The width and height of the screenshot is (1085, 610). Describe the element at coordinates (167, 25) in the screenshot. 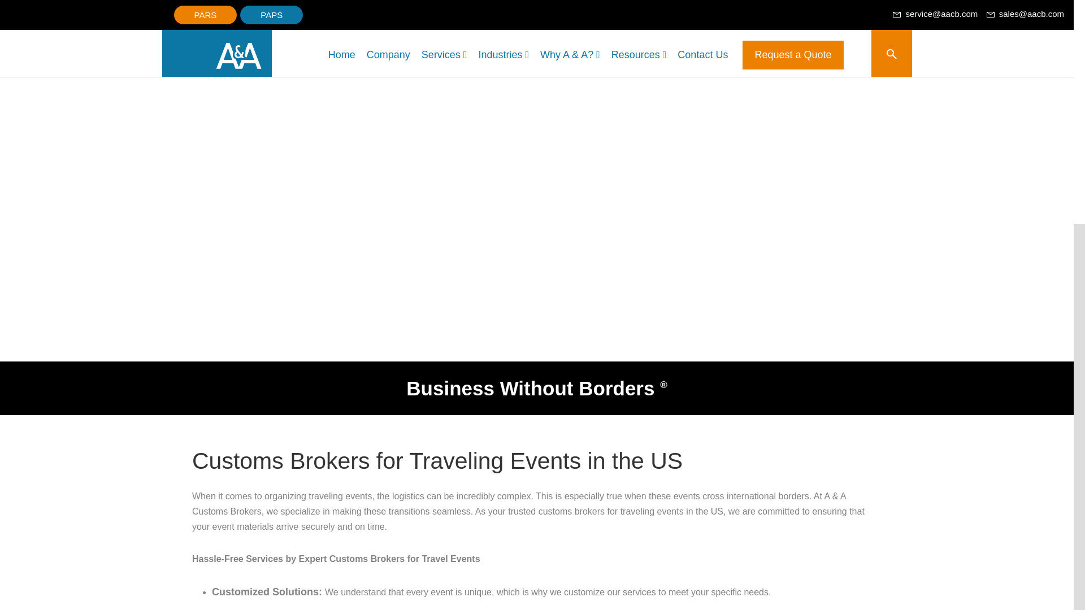

I see `COMPANY` at that location.